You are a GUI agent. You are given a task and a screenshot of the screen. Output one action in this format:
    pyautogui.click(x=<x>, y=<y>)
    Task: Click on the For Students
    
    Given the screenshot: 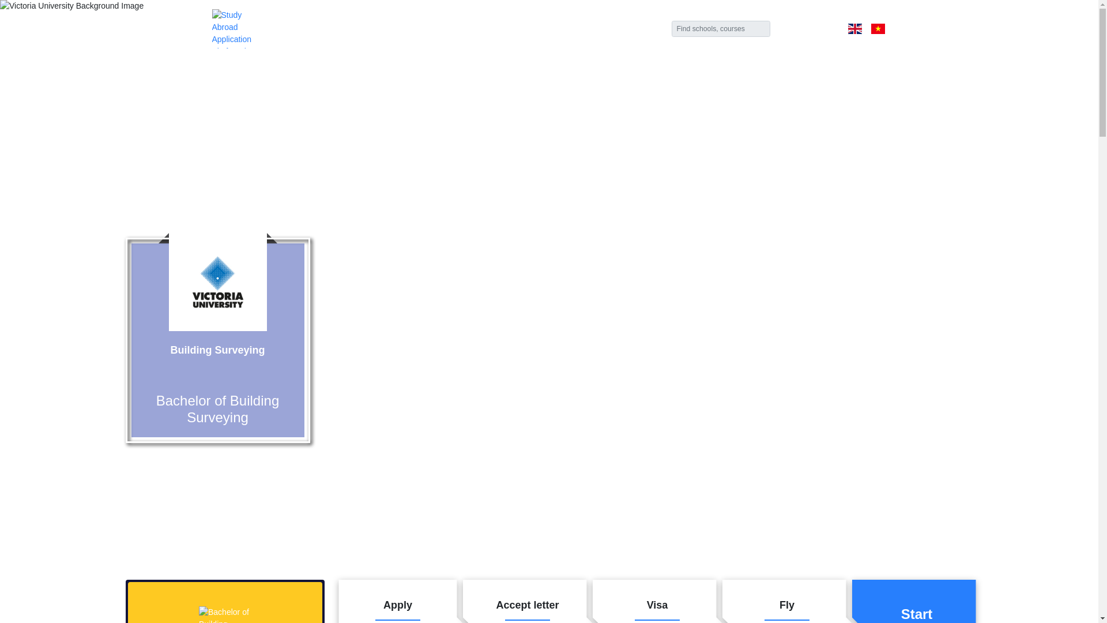 What is the action you would take?
    pyautogui.click(x=432, y=29)
    